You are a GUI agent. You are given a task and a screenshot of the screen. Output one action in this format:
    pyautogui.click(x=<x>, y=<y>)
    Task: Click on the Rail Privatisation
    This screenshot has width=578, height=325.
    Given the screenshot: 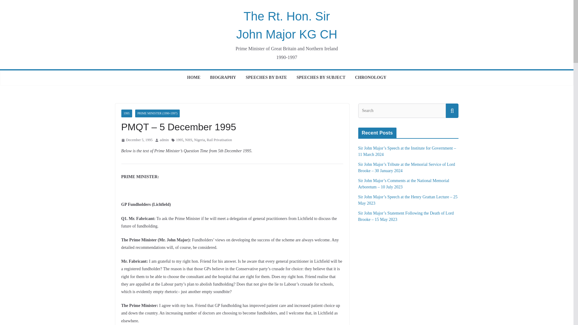 What is the action you would take?
    pyautogui.click(x=219, y=140)
    